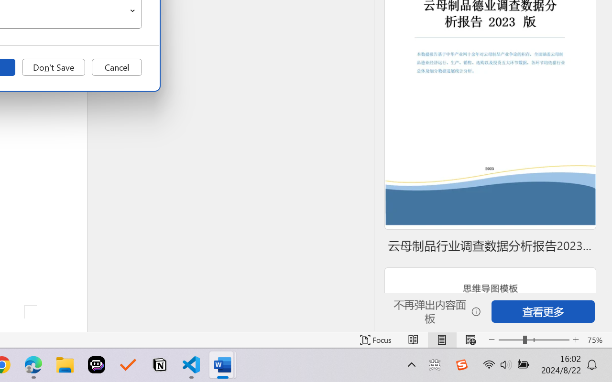 This screenshot has width=612, height=382. Describe the element at coordinates (470, 340) in the screenshot. I see `Web Layout` at that location.